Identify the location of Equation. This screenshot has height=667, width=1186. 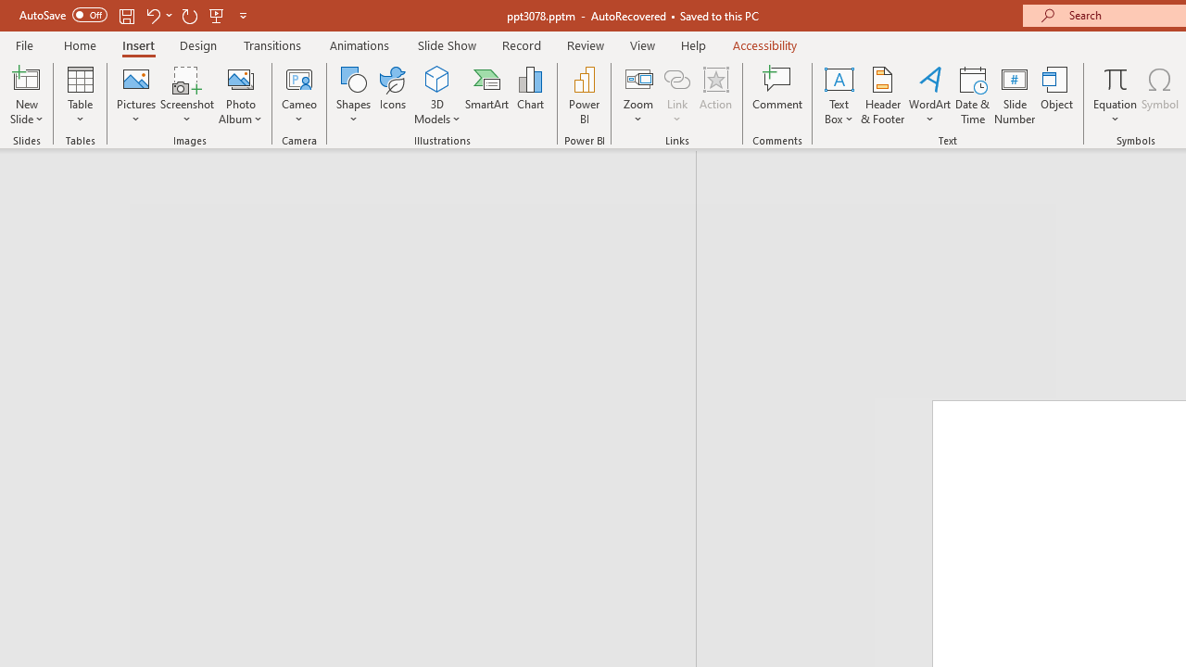
(1116, 78).